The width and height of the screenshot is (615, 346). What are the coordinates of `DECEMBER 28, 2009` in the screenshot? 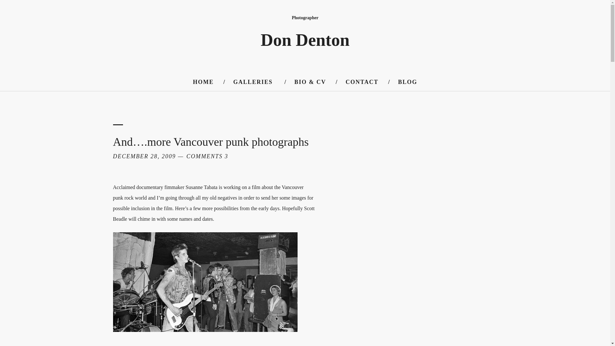 It's located at (144, 156).